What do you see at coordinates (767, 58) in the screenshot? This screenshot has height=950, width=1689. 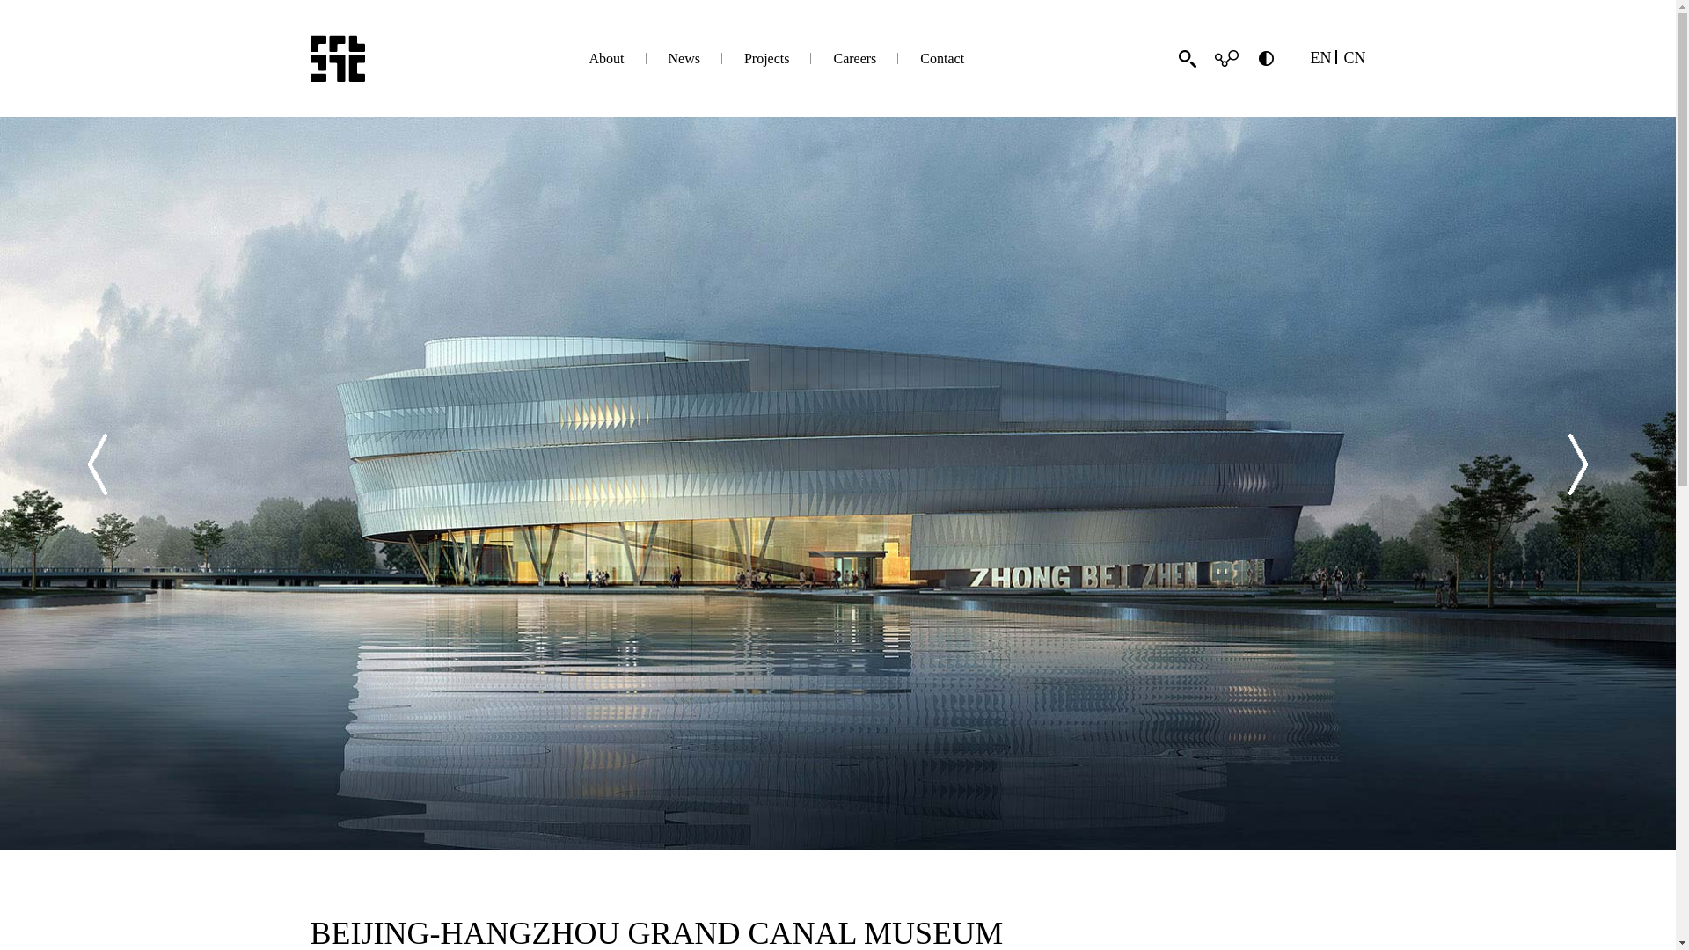 I see `Projects` at bounding box center [767, 58].